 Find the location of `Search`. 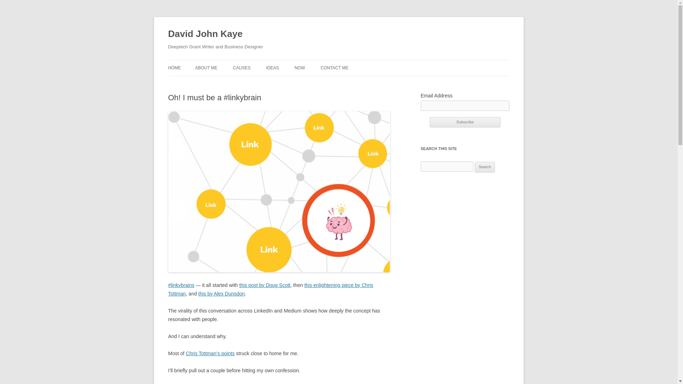

Search is located at coordinates (485, 167).